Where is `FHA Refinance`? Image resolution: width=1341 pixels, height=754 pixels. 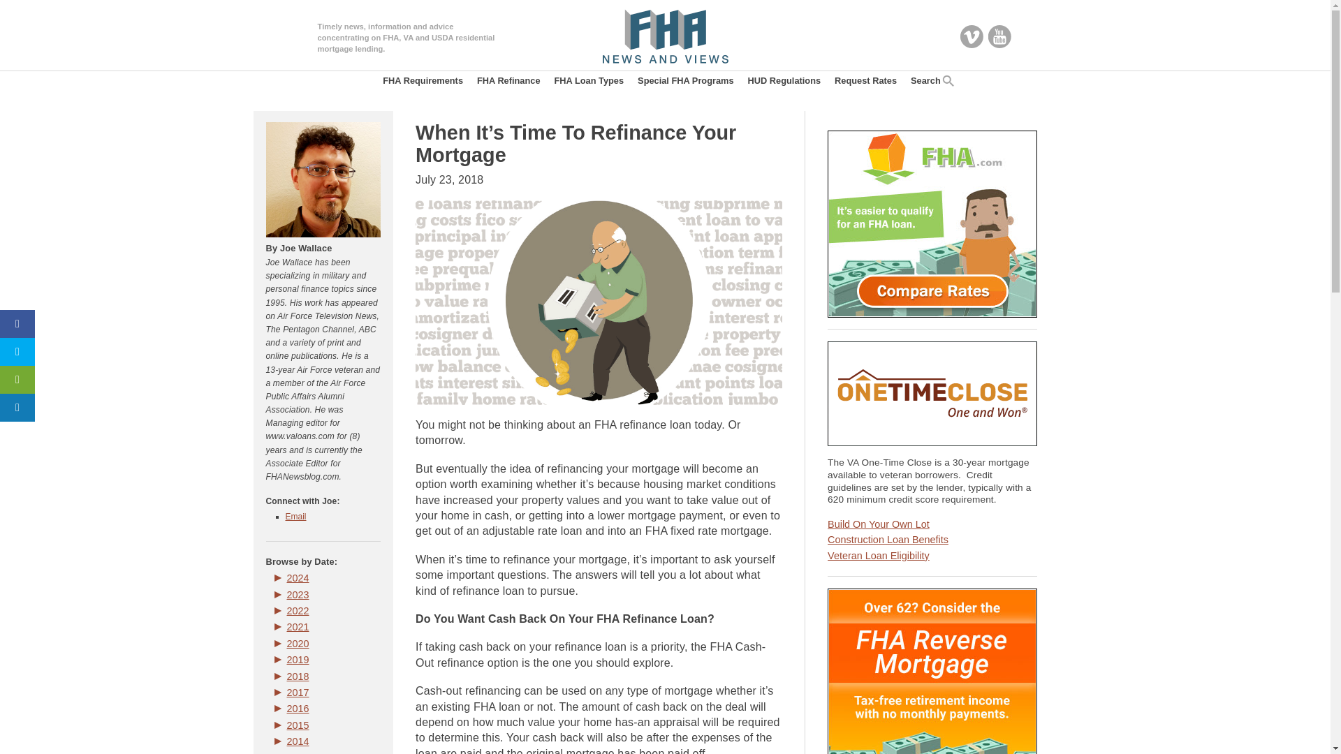 FHA Refinance is located at coordinates (508, 81).